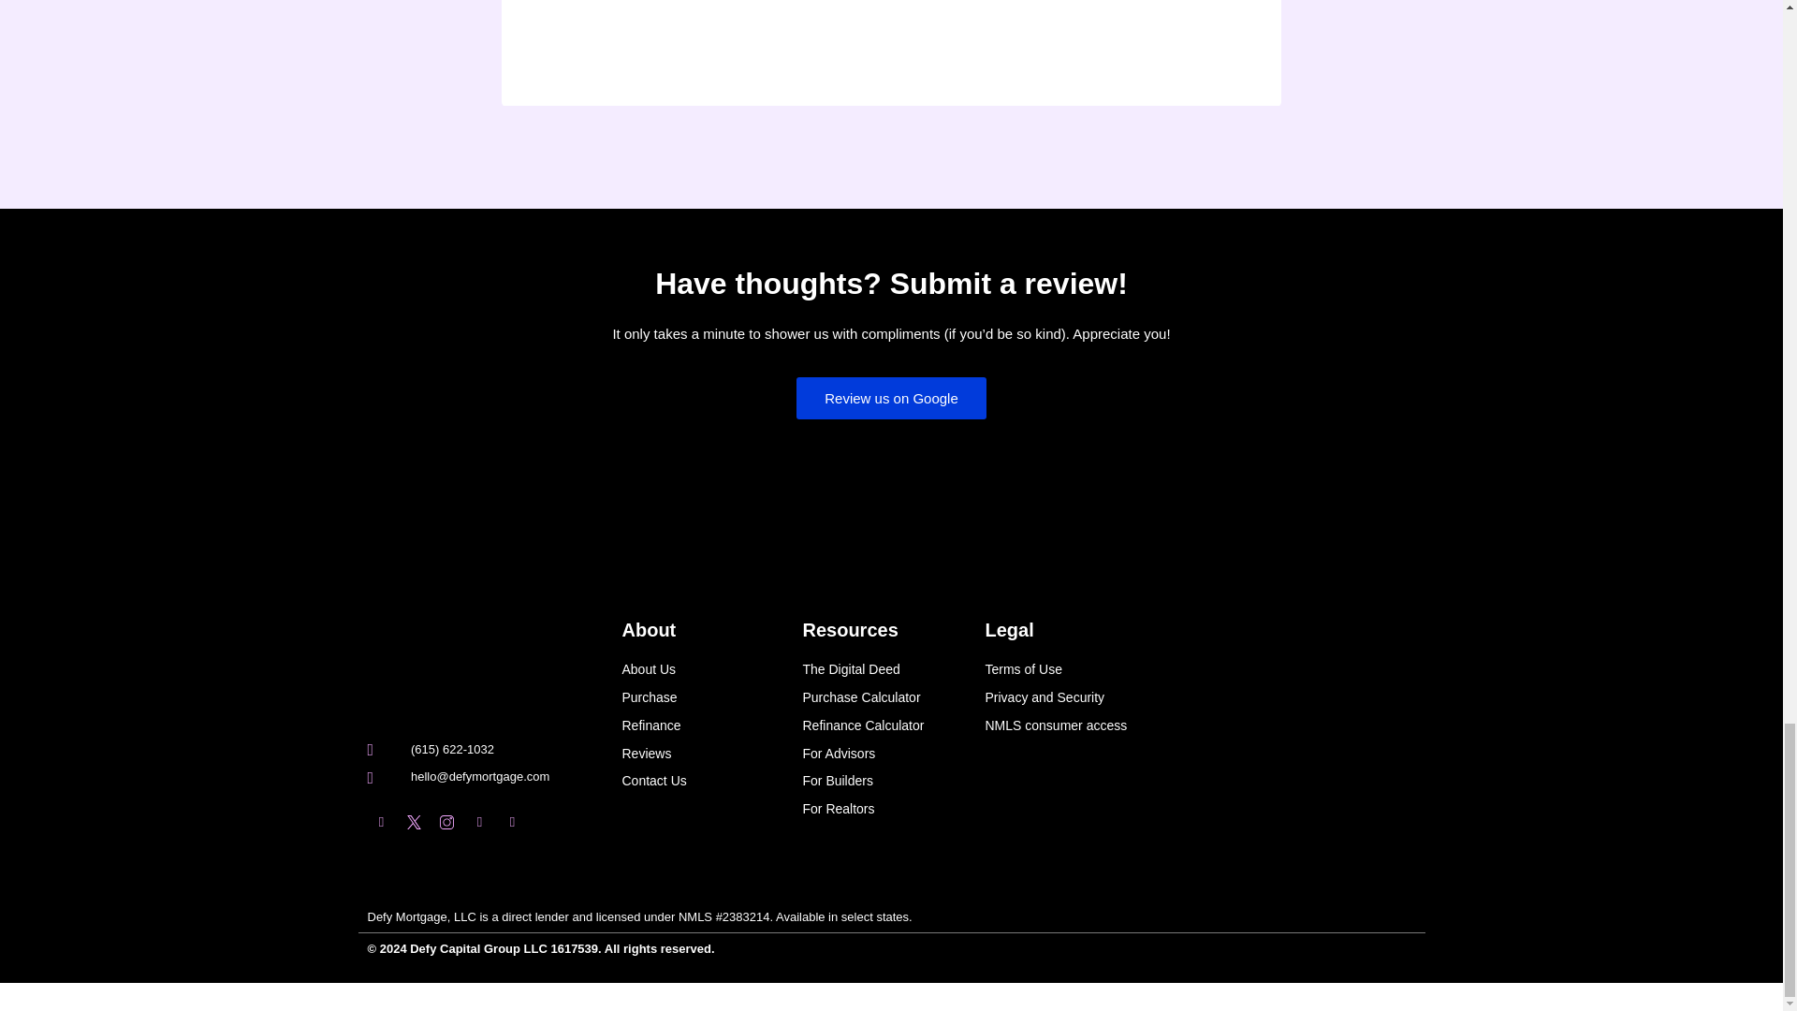 The width and height of the screenshot is (1797, 1011). Describe the element at coordinates (687, 468) in the screenshot. I see `Reviews 1` at that location.